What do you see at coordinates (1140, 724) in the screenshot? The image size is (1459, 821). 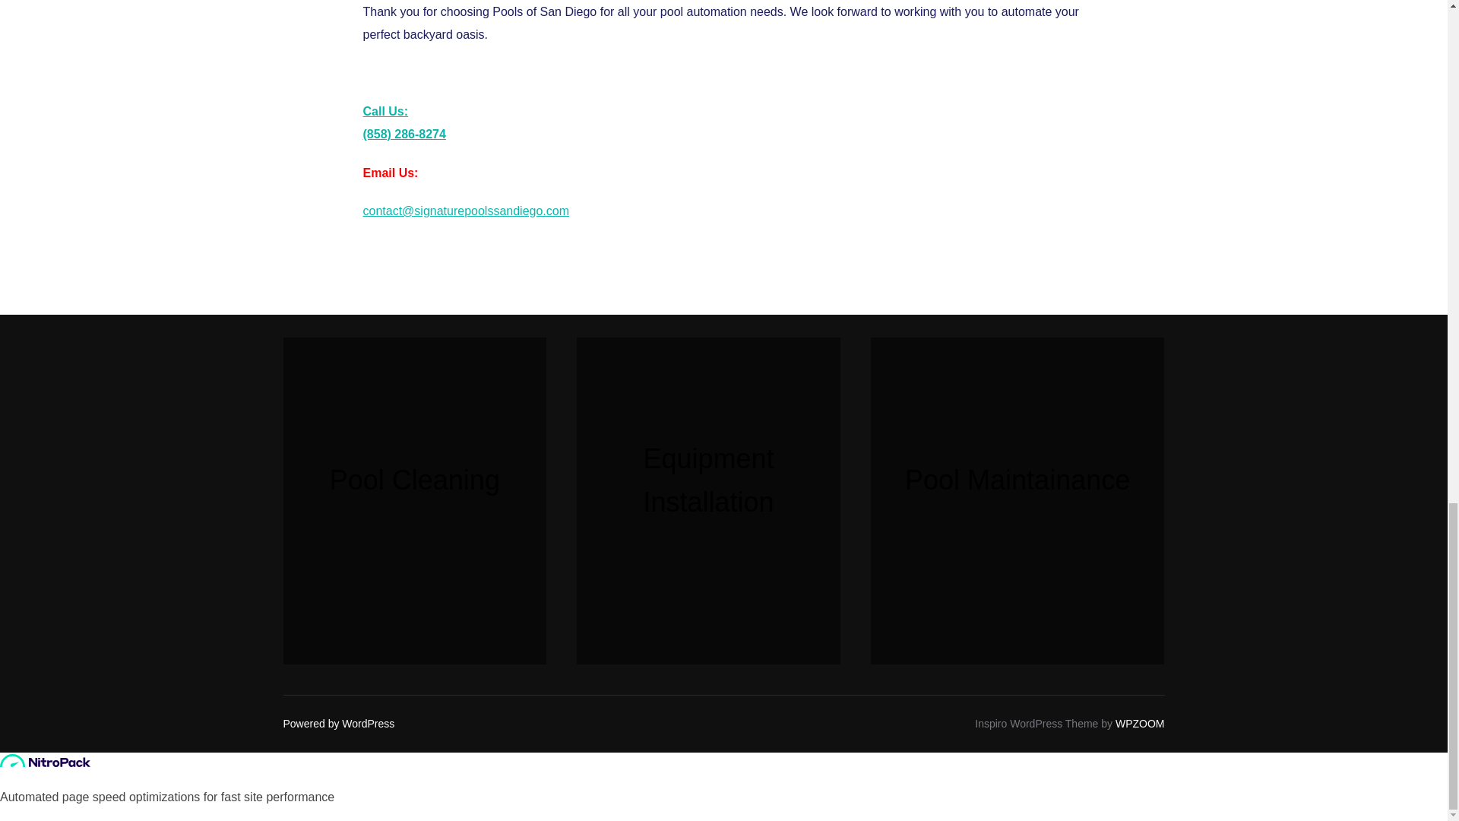 I see `WPZOOM` at bounding box center [1140, 724].